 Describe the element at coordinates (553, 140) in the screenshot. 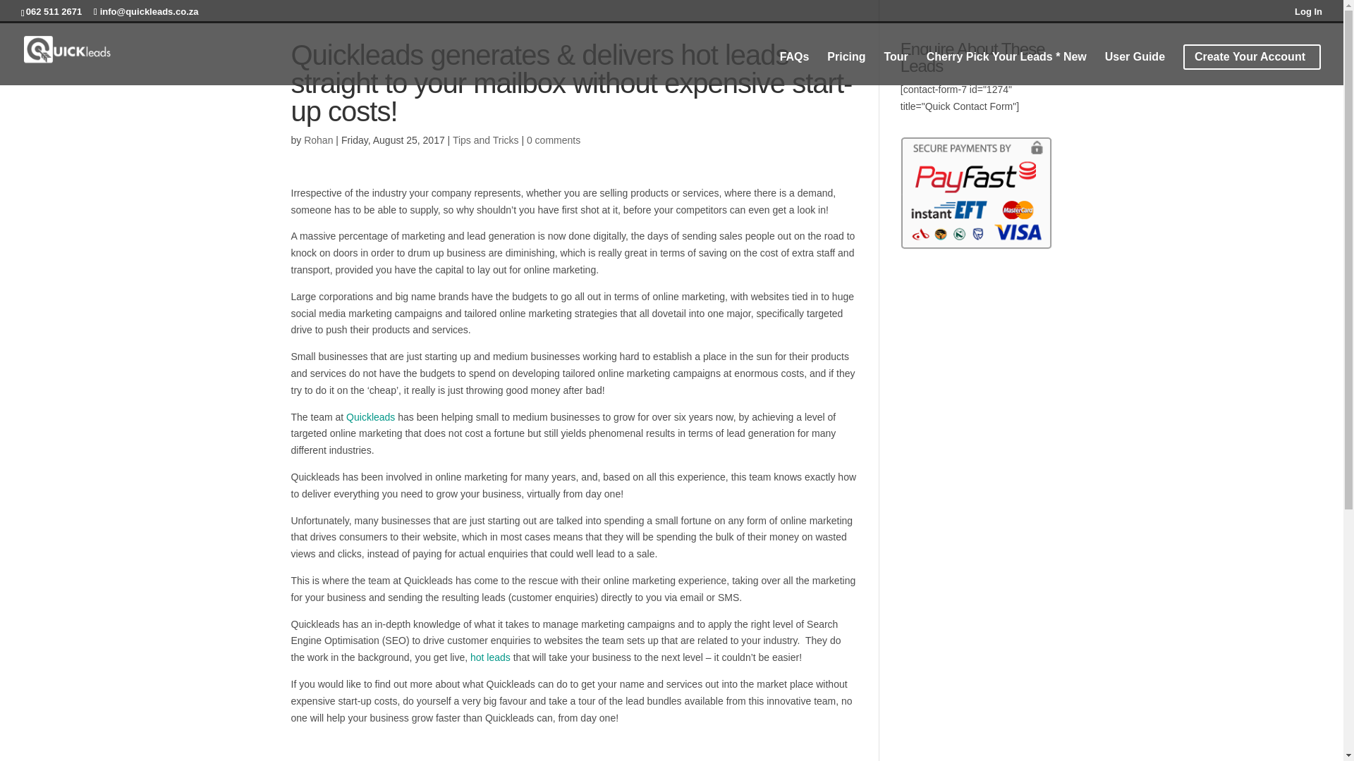

I see `0 comments` at that location.